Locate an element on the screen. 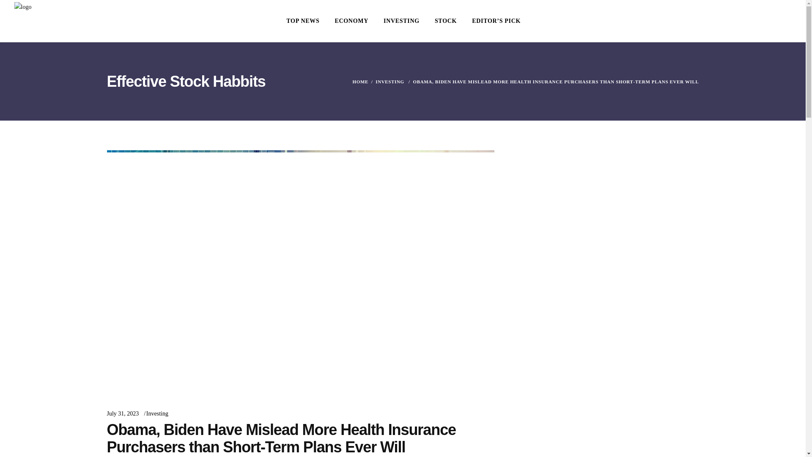 The width and height of the screenshot is (812, 457). INVESTING is located at coordinates (401, 21).